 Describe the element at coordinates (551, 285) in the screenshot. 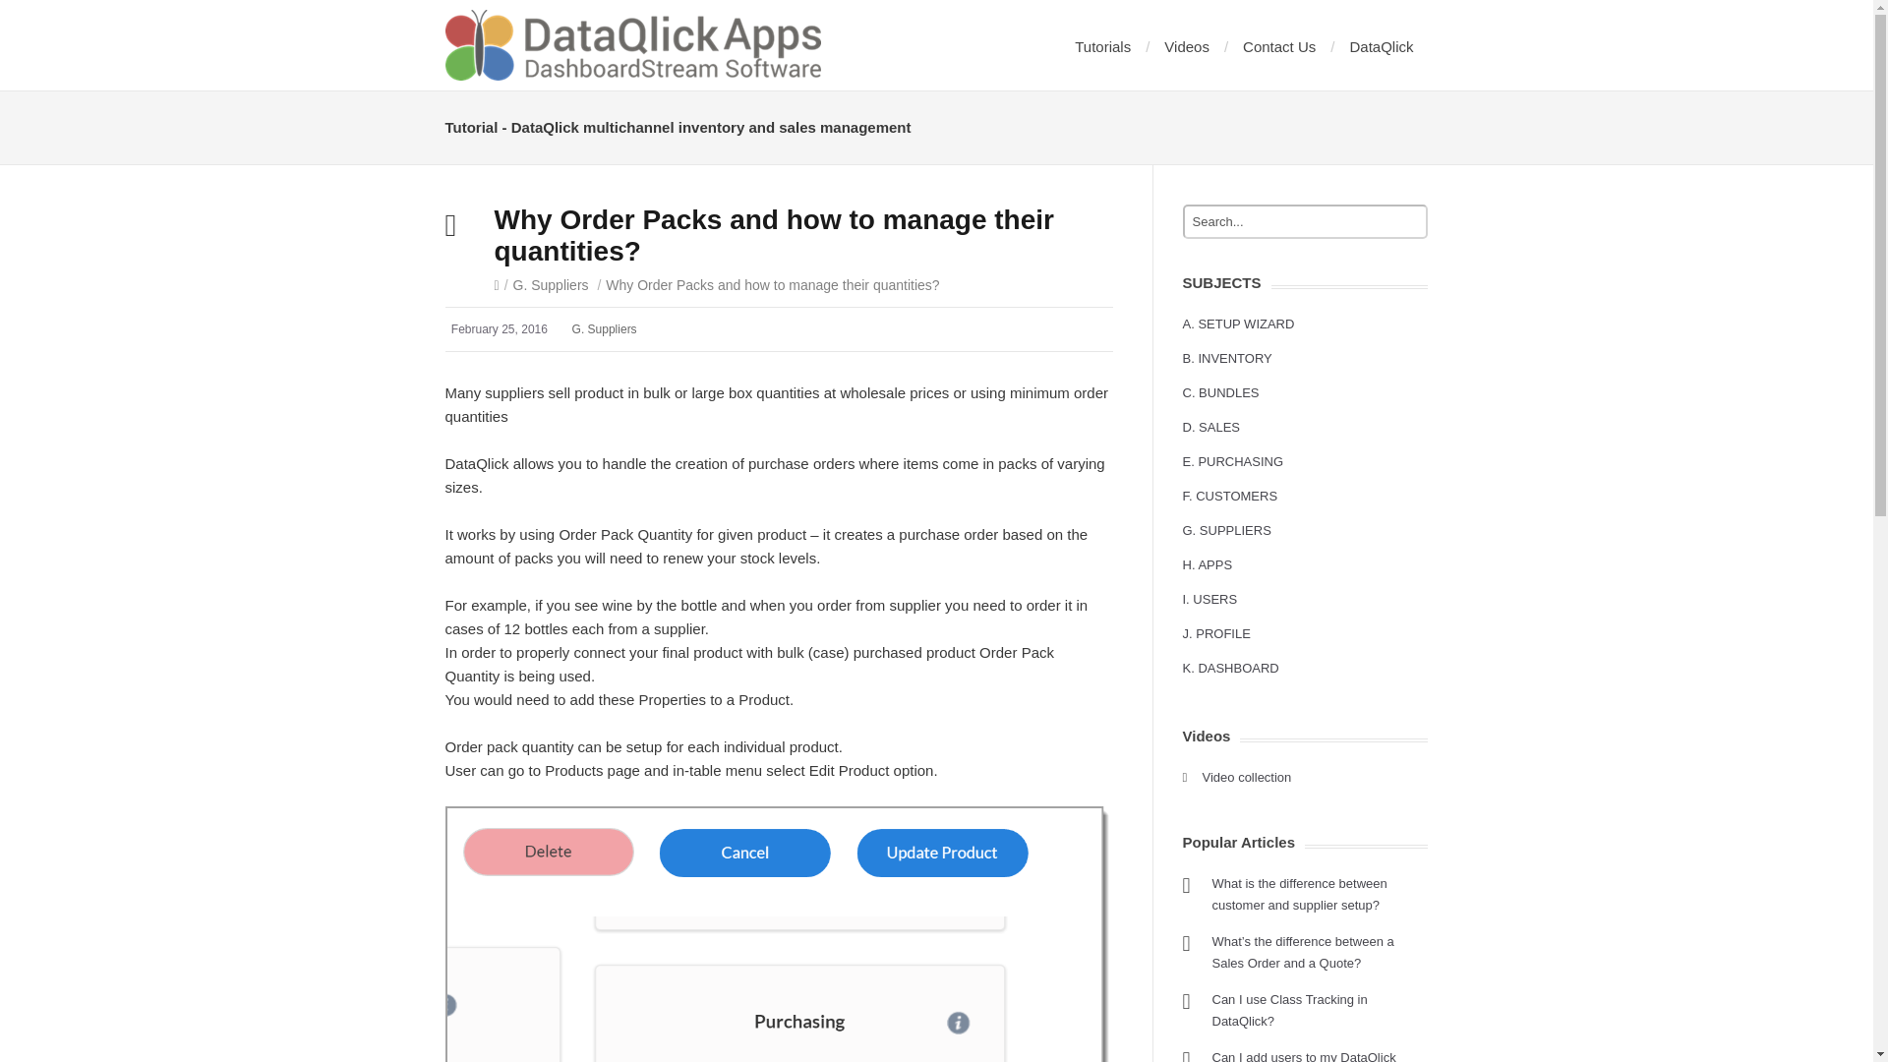

I see `View all posts in G. Suppliers` at that location.